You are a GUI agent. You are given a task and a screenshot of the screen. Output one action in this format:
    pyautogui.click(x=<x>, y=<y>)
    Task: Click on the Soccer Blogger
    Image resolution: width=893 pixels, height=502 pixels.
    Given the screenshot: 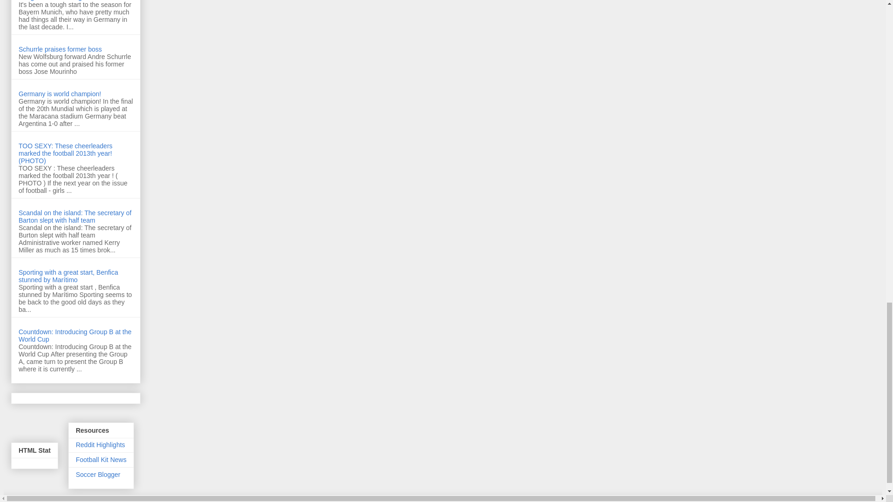 What is the action you would take?
    pyautogui.click(x=98, y=475)
    